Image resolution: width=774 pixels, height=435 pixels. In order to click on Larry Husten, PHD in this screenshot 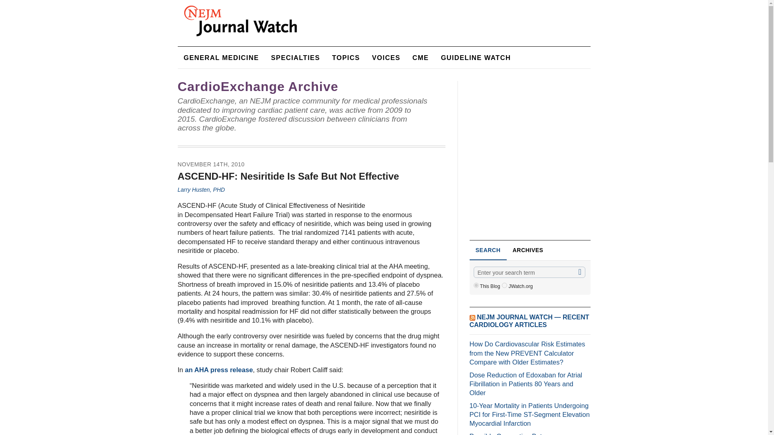, I will do `click(201, 190)`.